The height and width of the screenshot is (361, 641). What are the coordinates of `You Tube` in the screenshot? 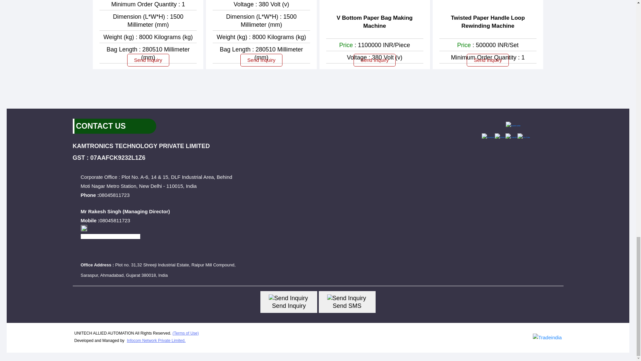 It's located at (523, 137).